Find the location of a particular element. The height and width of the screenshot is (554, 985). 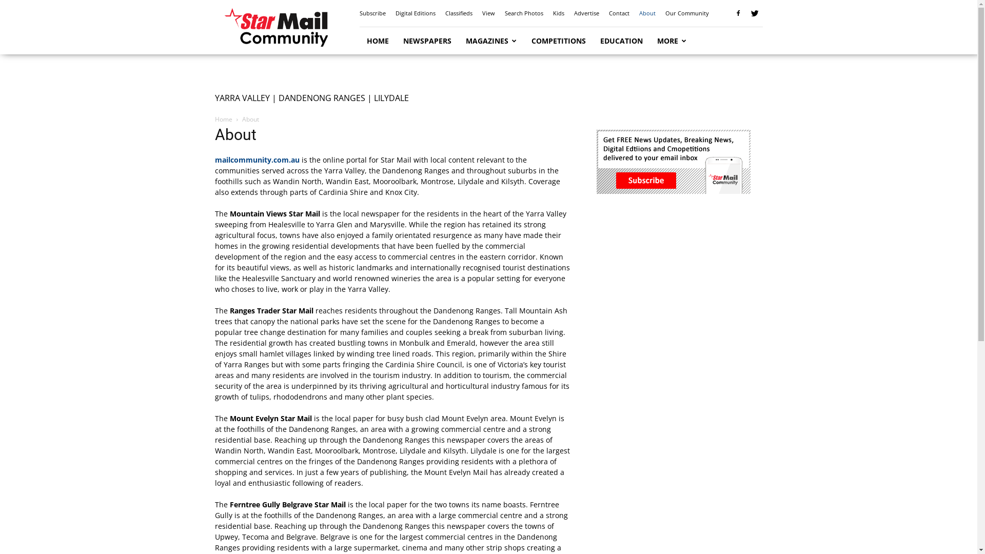

HOME is located at coordinates (378, 41).